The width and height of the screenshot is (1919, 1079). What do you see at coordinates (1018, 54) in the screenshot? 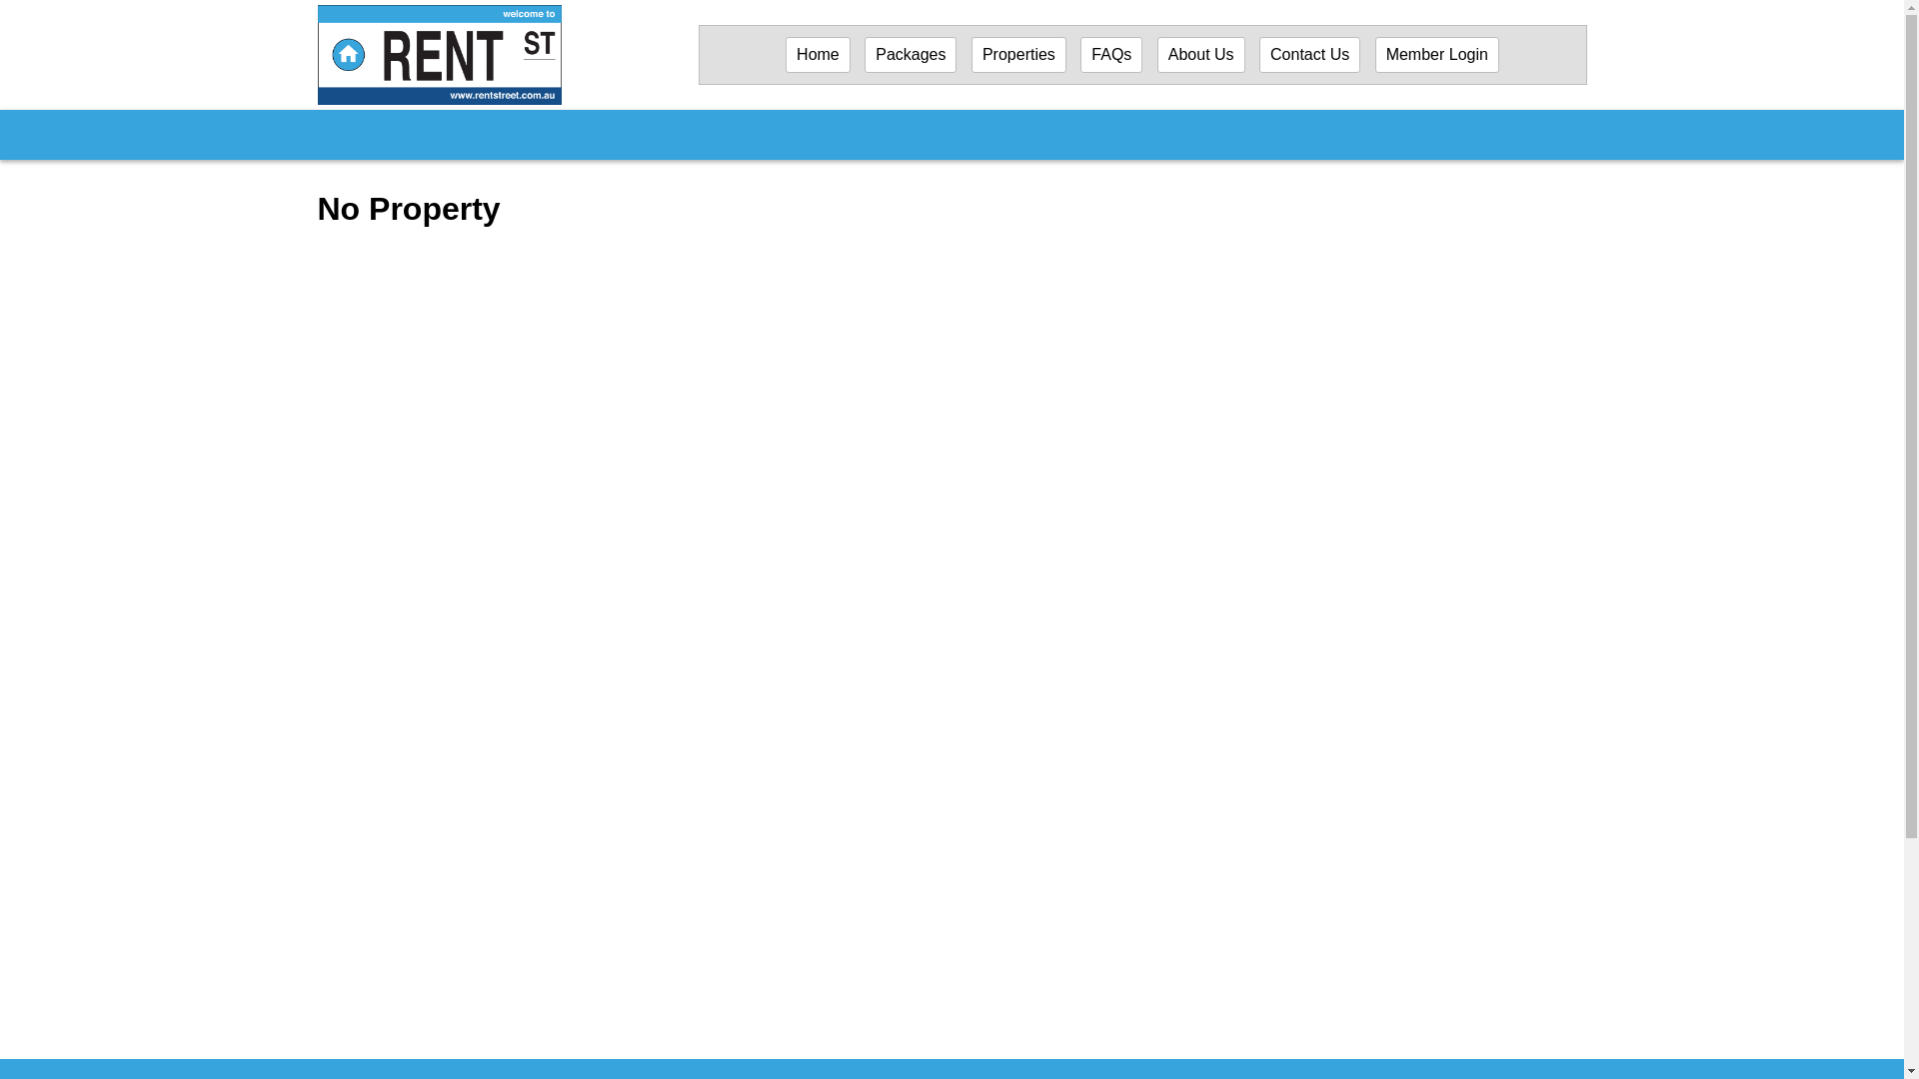
I see `Properties` at bounding box center [1018, 54].